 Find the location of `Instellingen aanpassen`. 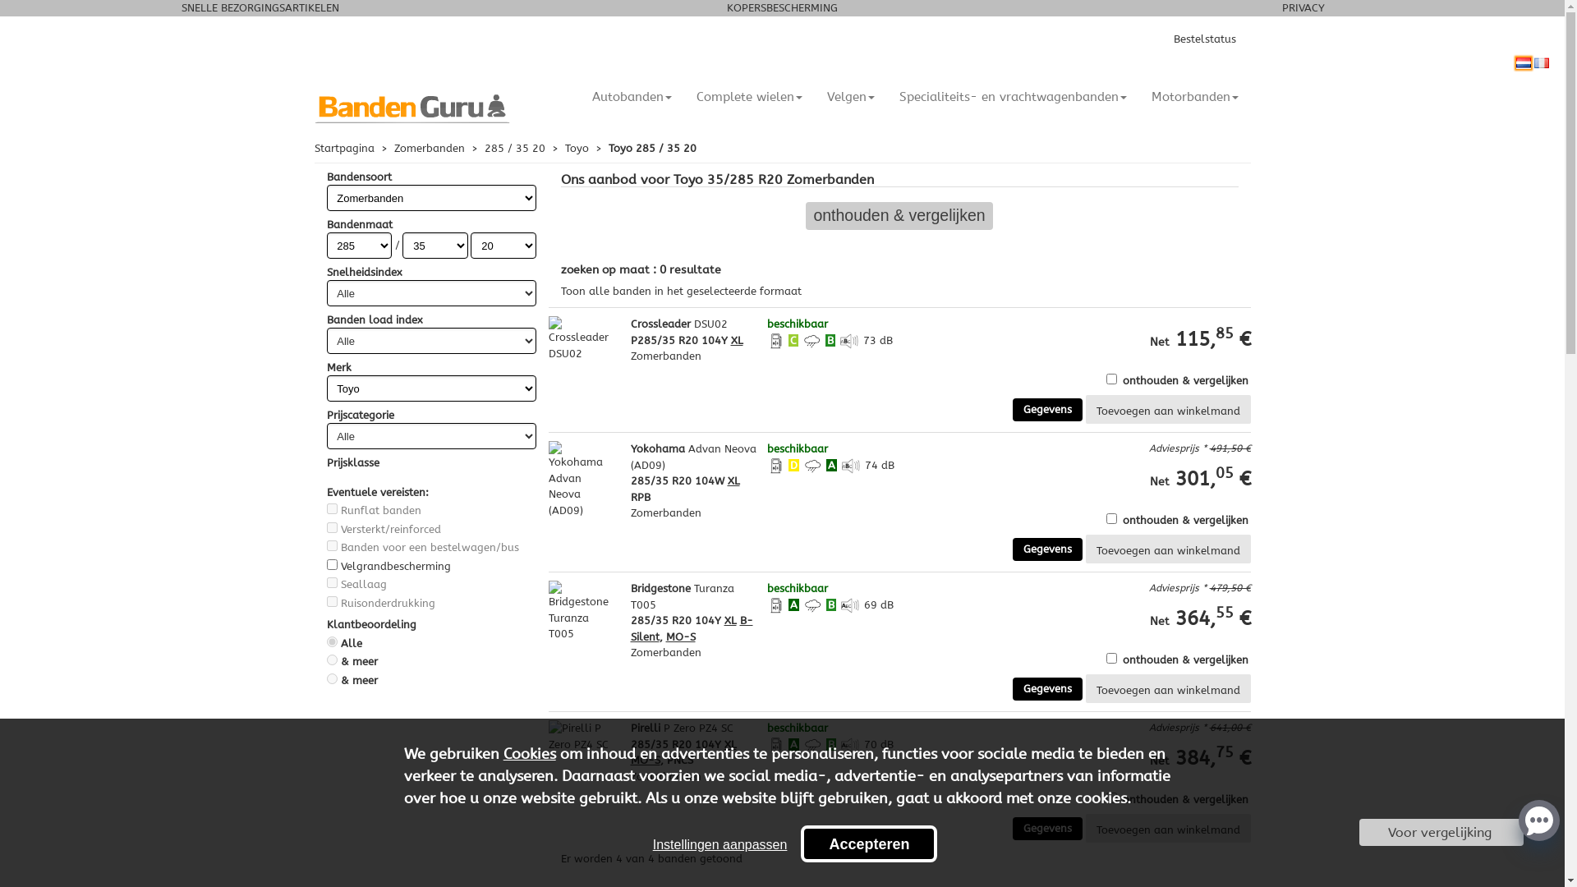

Instellingen aanpassen is located at coordinates (720, 845).